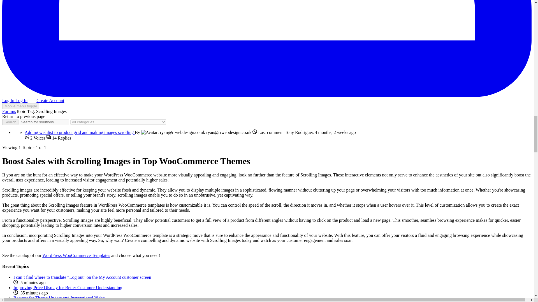 Image resolution: width=538 pixels, height=302 pixels. I want to click on Search, so click(10, 122).